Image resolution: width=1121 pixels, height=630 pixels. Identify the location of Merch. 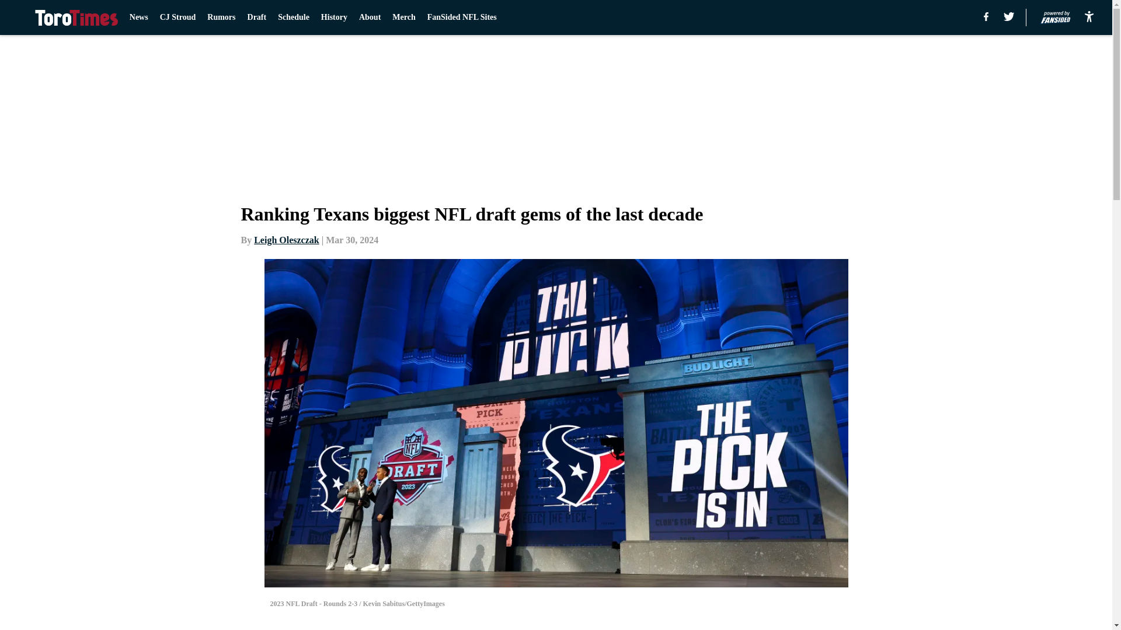
(403, 17).